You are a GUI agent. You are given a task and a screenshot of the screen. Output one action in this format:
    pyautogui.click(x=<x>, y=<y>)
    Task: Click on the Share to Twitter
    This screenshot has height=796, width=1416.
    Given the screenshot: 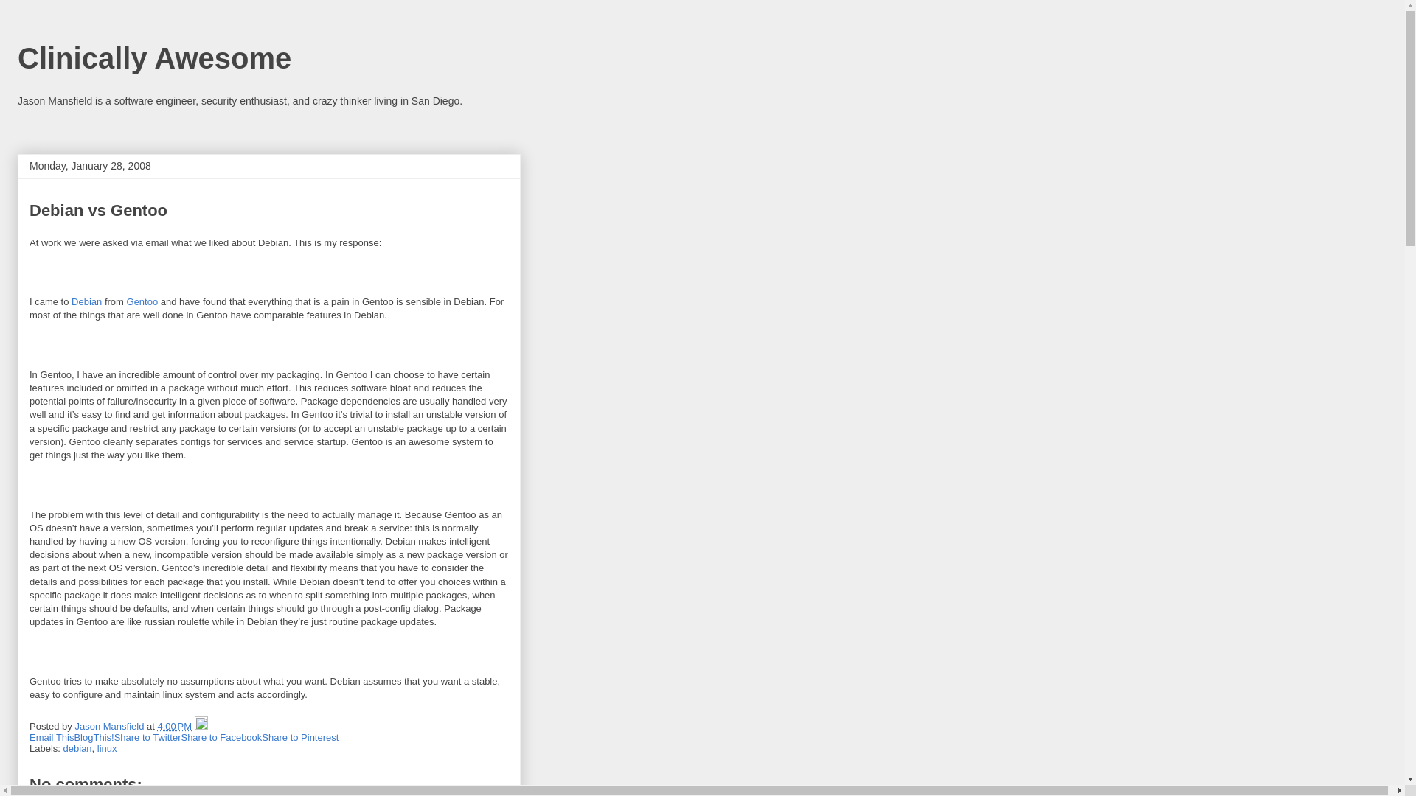 What is the action you would take?
    pyautogui.click(x=147, y=737)
    